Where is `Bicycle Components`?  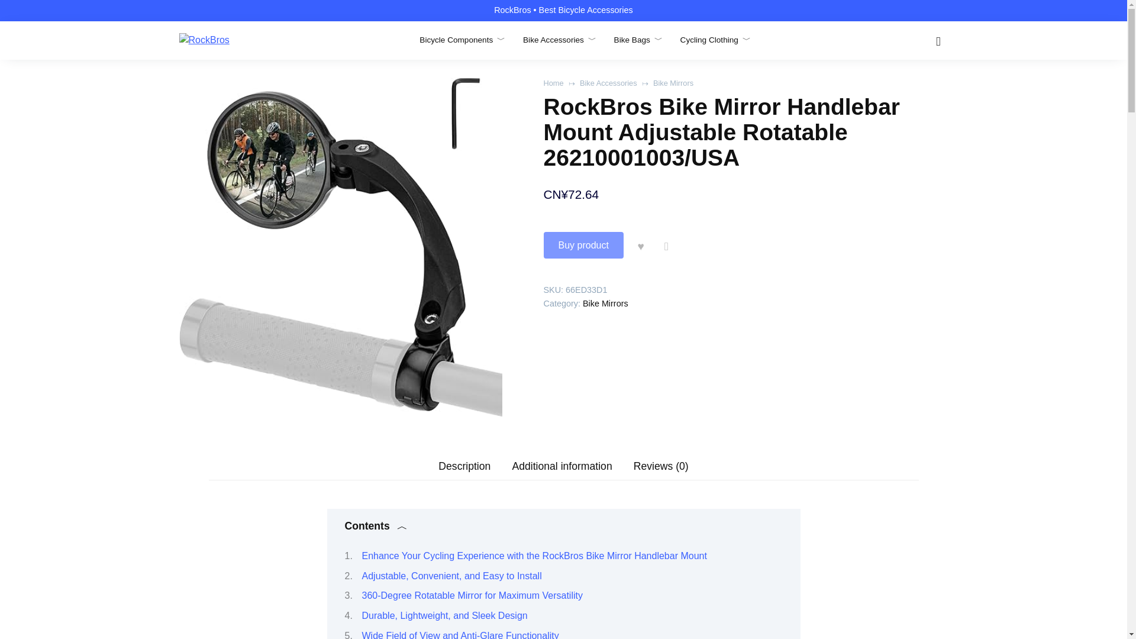
Bicycle Components is located at coordinates (462, 40).